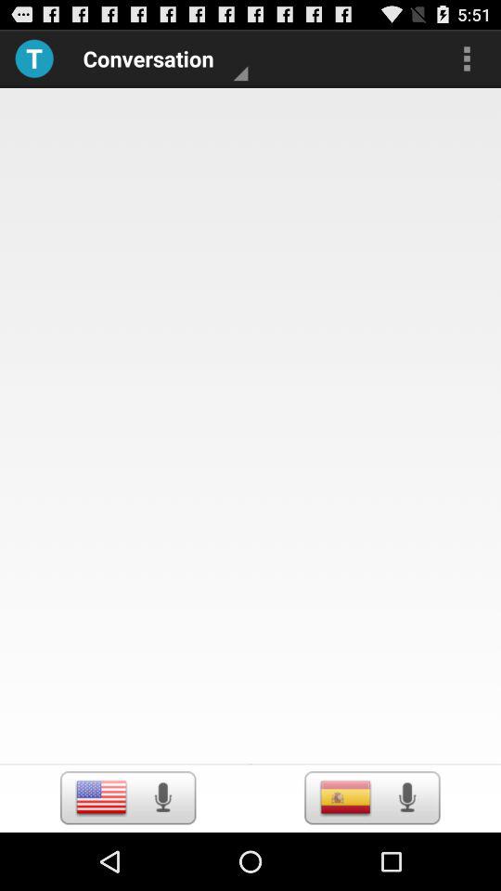  I want to click on audio change to us, so click(100, 797).